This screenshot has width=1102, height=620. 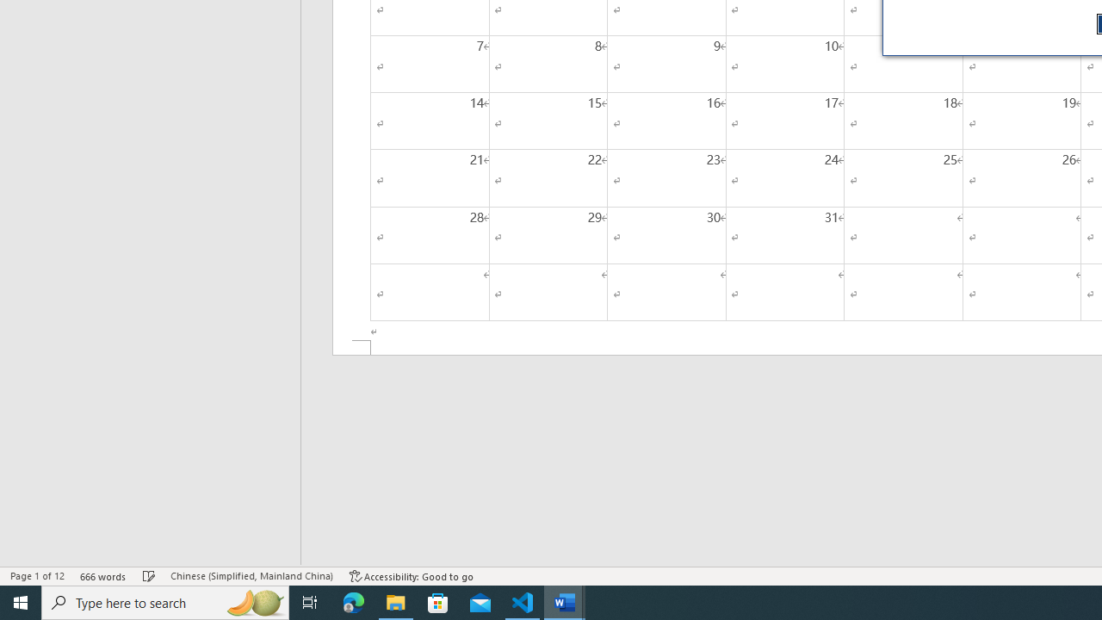 What do you see at coordinates (21, 603) in the screenshot?
I see `Start` at bounding box center [21, 603].